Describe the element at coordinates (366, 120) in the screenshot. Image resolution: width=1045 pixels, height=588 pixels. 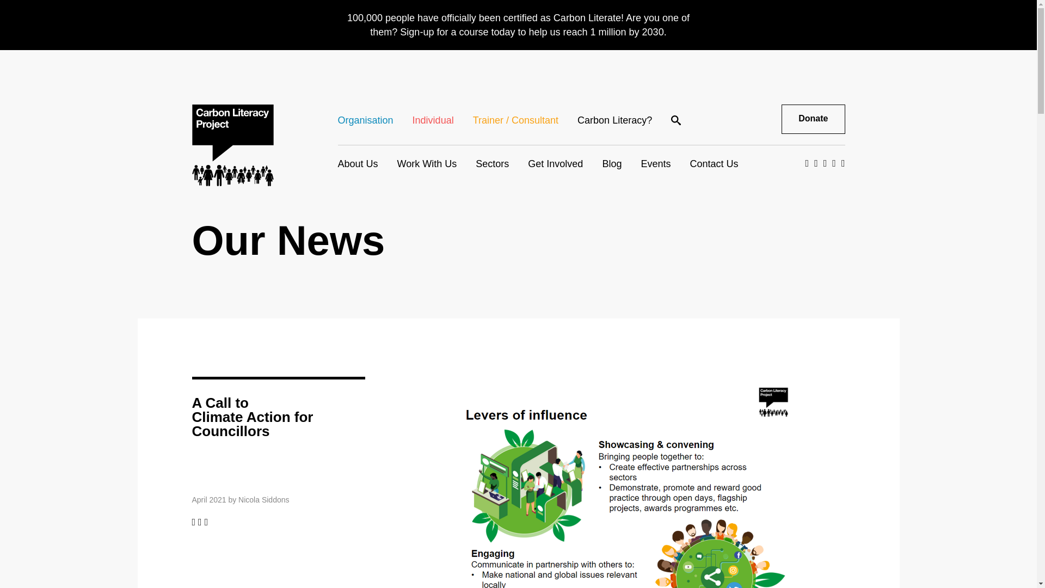
I see `Organisation` at that location.